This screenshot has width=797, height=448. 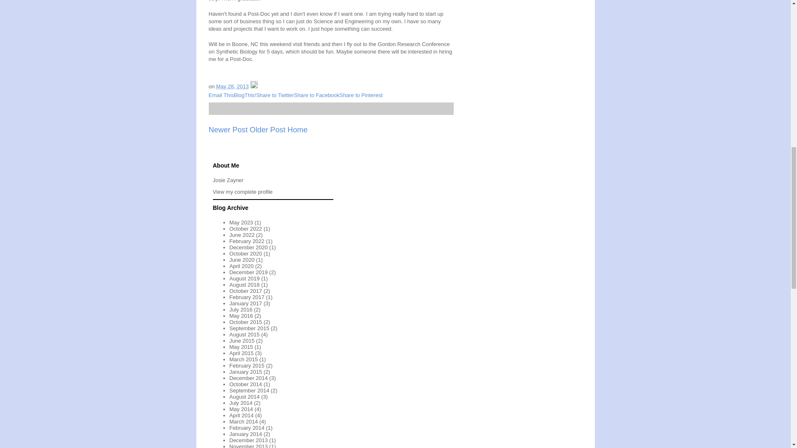 What do you see at coordinates (242, 260) in the screenshot?
I see `June 2020` at bounding box center [242, 260].